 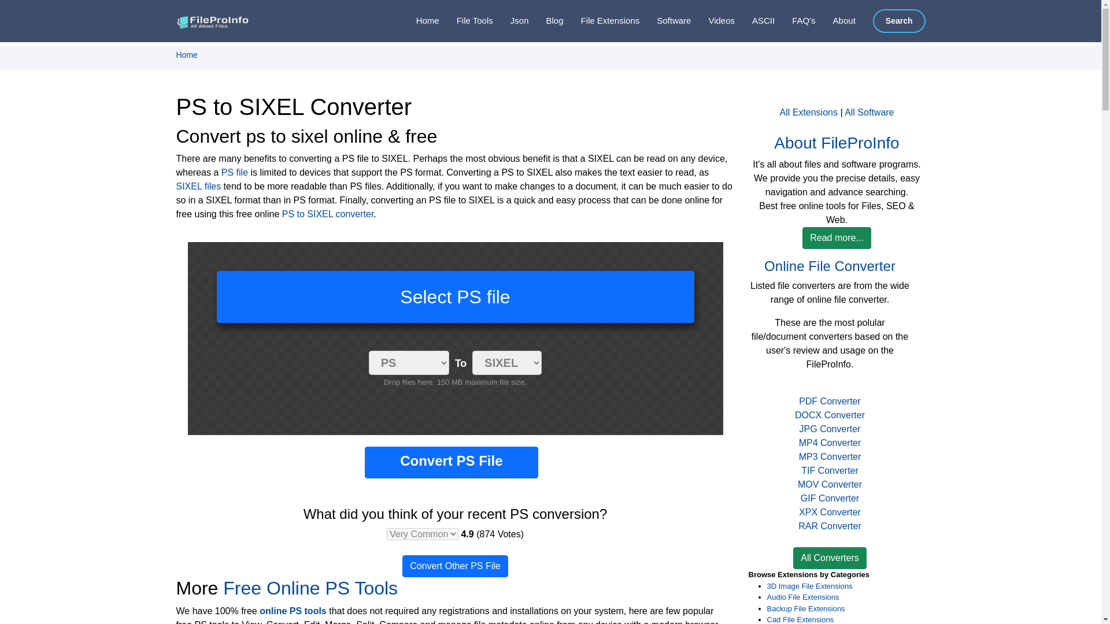 I want to click on Videos, so click(x=712, y=21).